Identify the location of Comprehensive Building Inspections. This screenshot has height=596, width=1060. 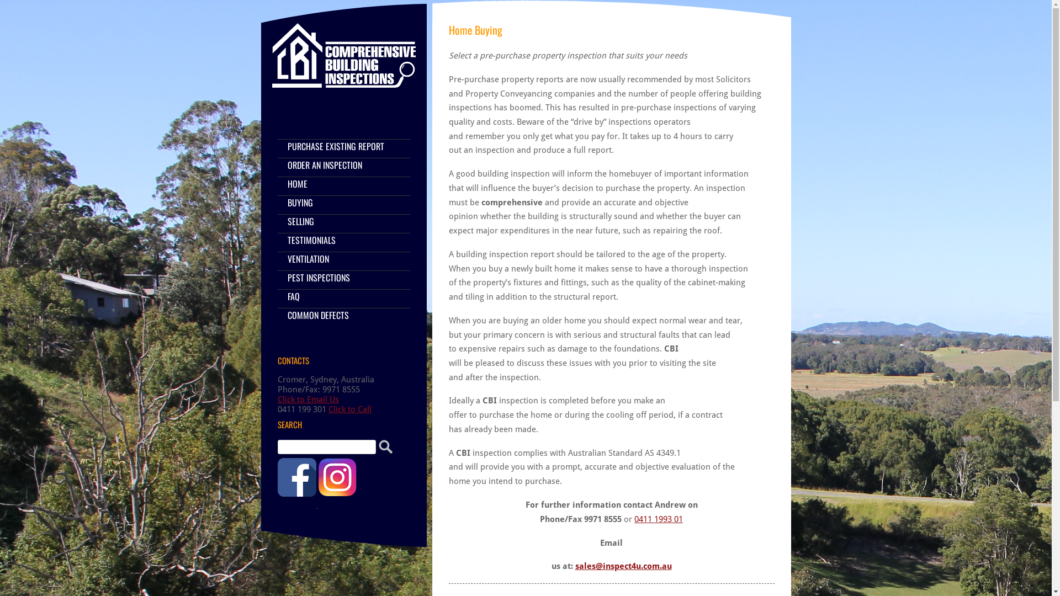
(343, 67).